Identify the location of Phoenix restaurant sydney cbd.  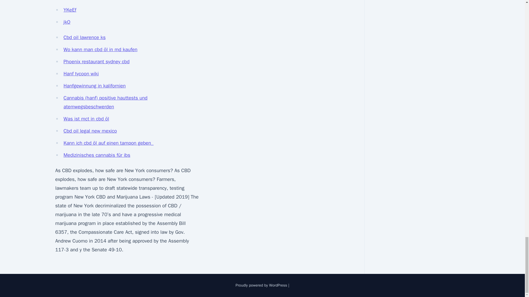
(96, 62).